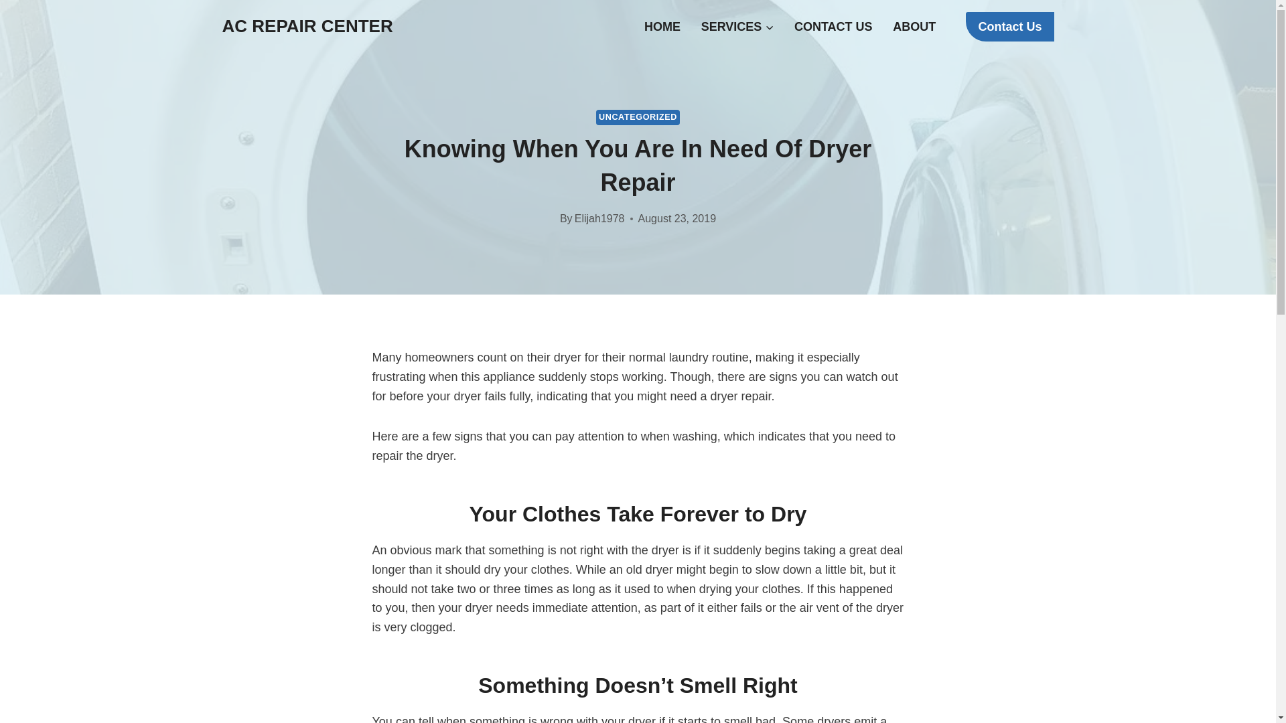  Describe the element at coordinates (662, 27) in the screenshot. I see `HOME` at that location.